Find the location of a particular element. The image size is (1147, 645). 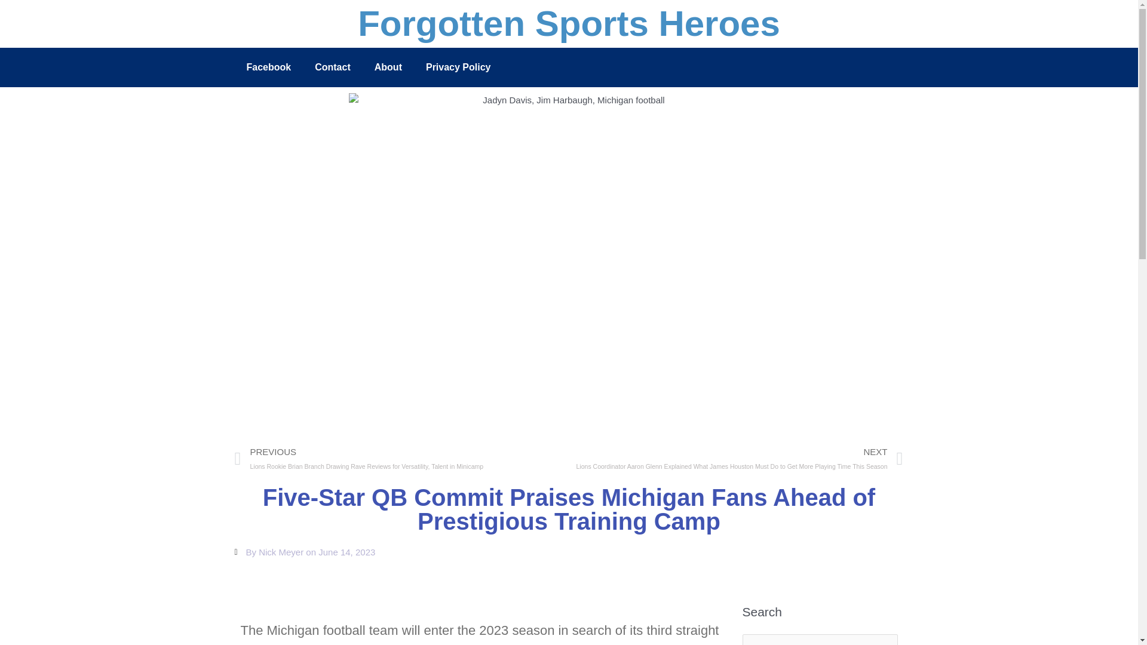

By Nick Meyer is located at coordinates (269, 552).